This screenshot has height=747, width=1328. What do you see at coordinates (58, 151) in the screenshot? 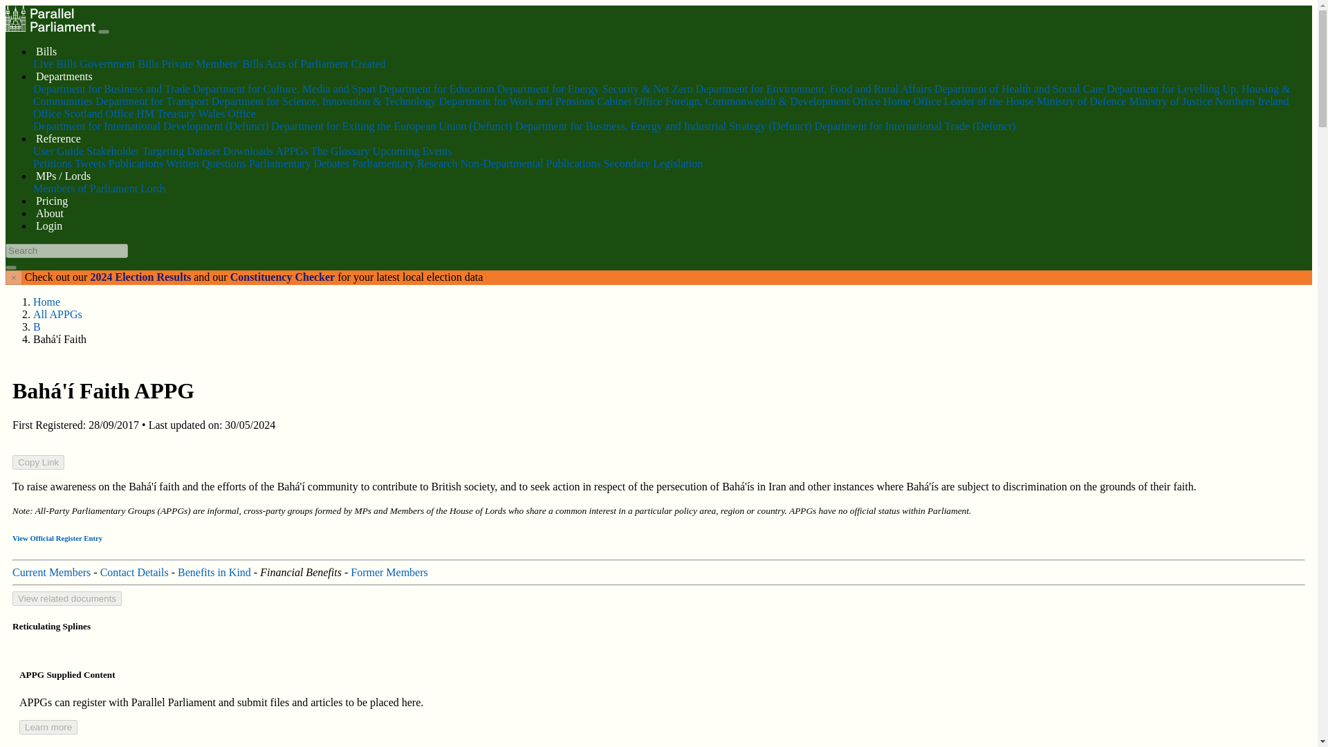
I see `User Guide` at bounding box center [58, 151].